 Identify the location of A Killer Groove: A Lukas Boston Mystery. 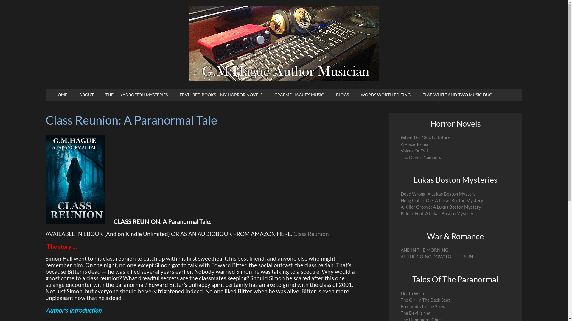
(441, 207).